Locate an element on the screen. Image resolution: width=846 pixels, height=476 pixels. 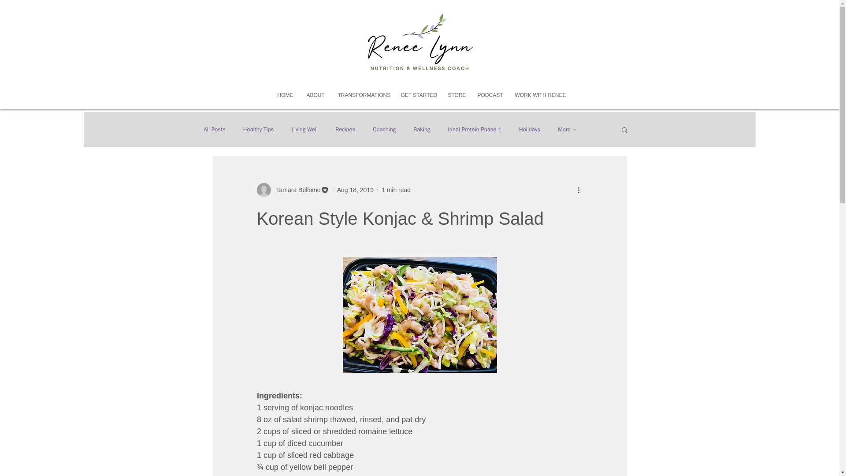
Coaching is located at coordinates (384, 130).